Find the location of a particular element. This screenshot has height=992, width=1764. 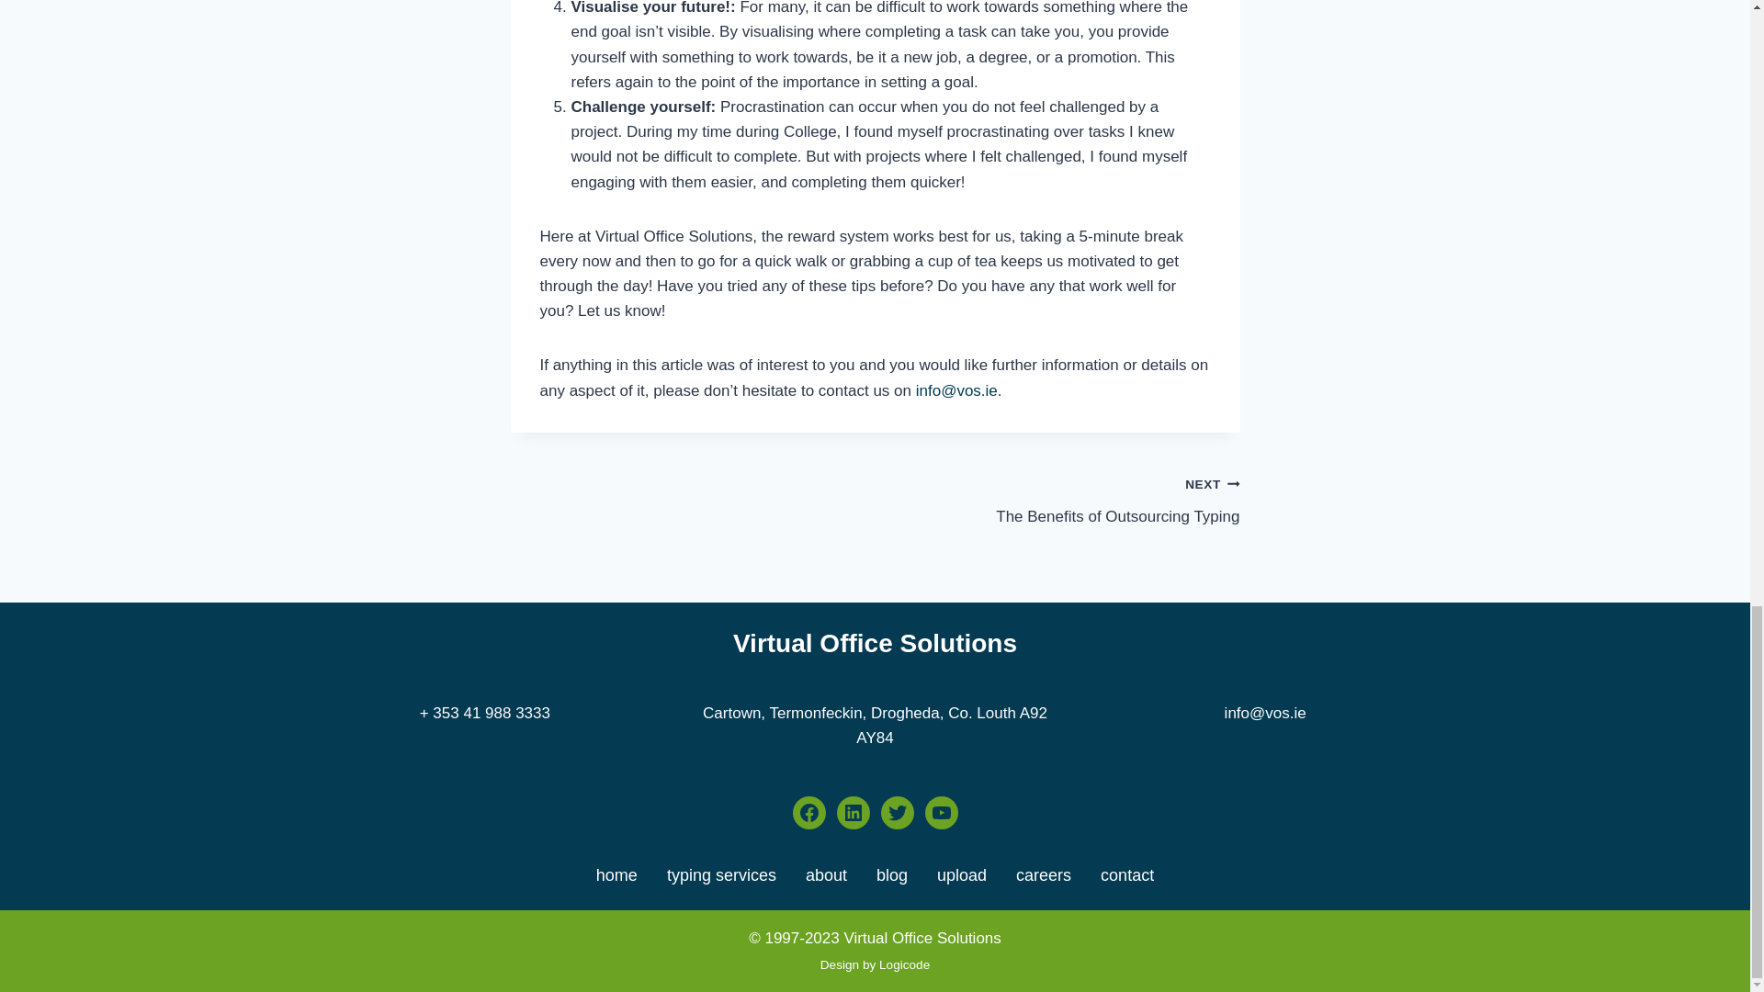

careers is located at coordinates (1043, 874).